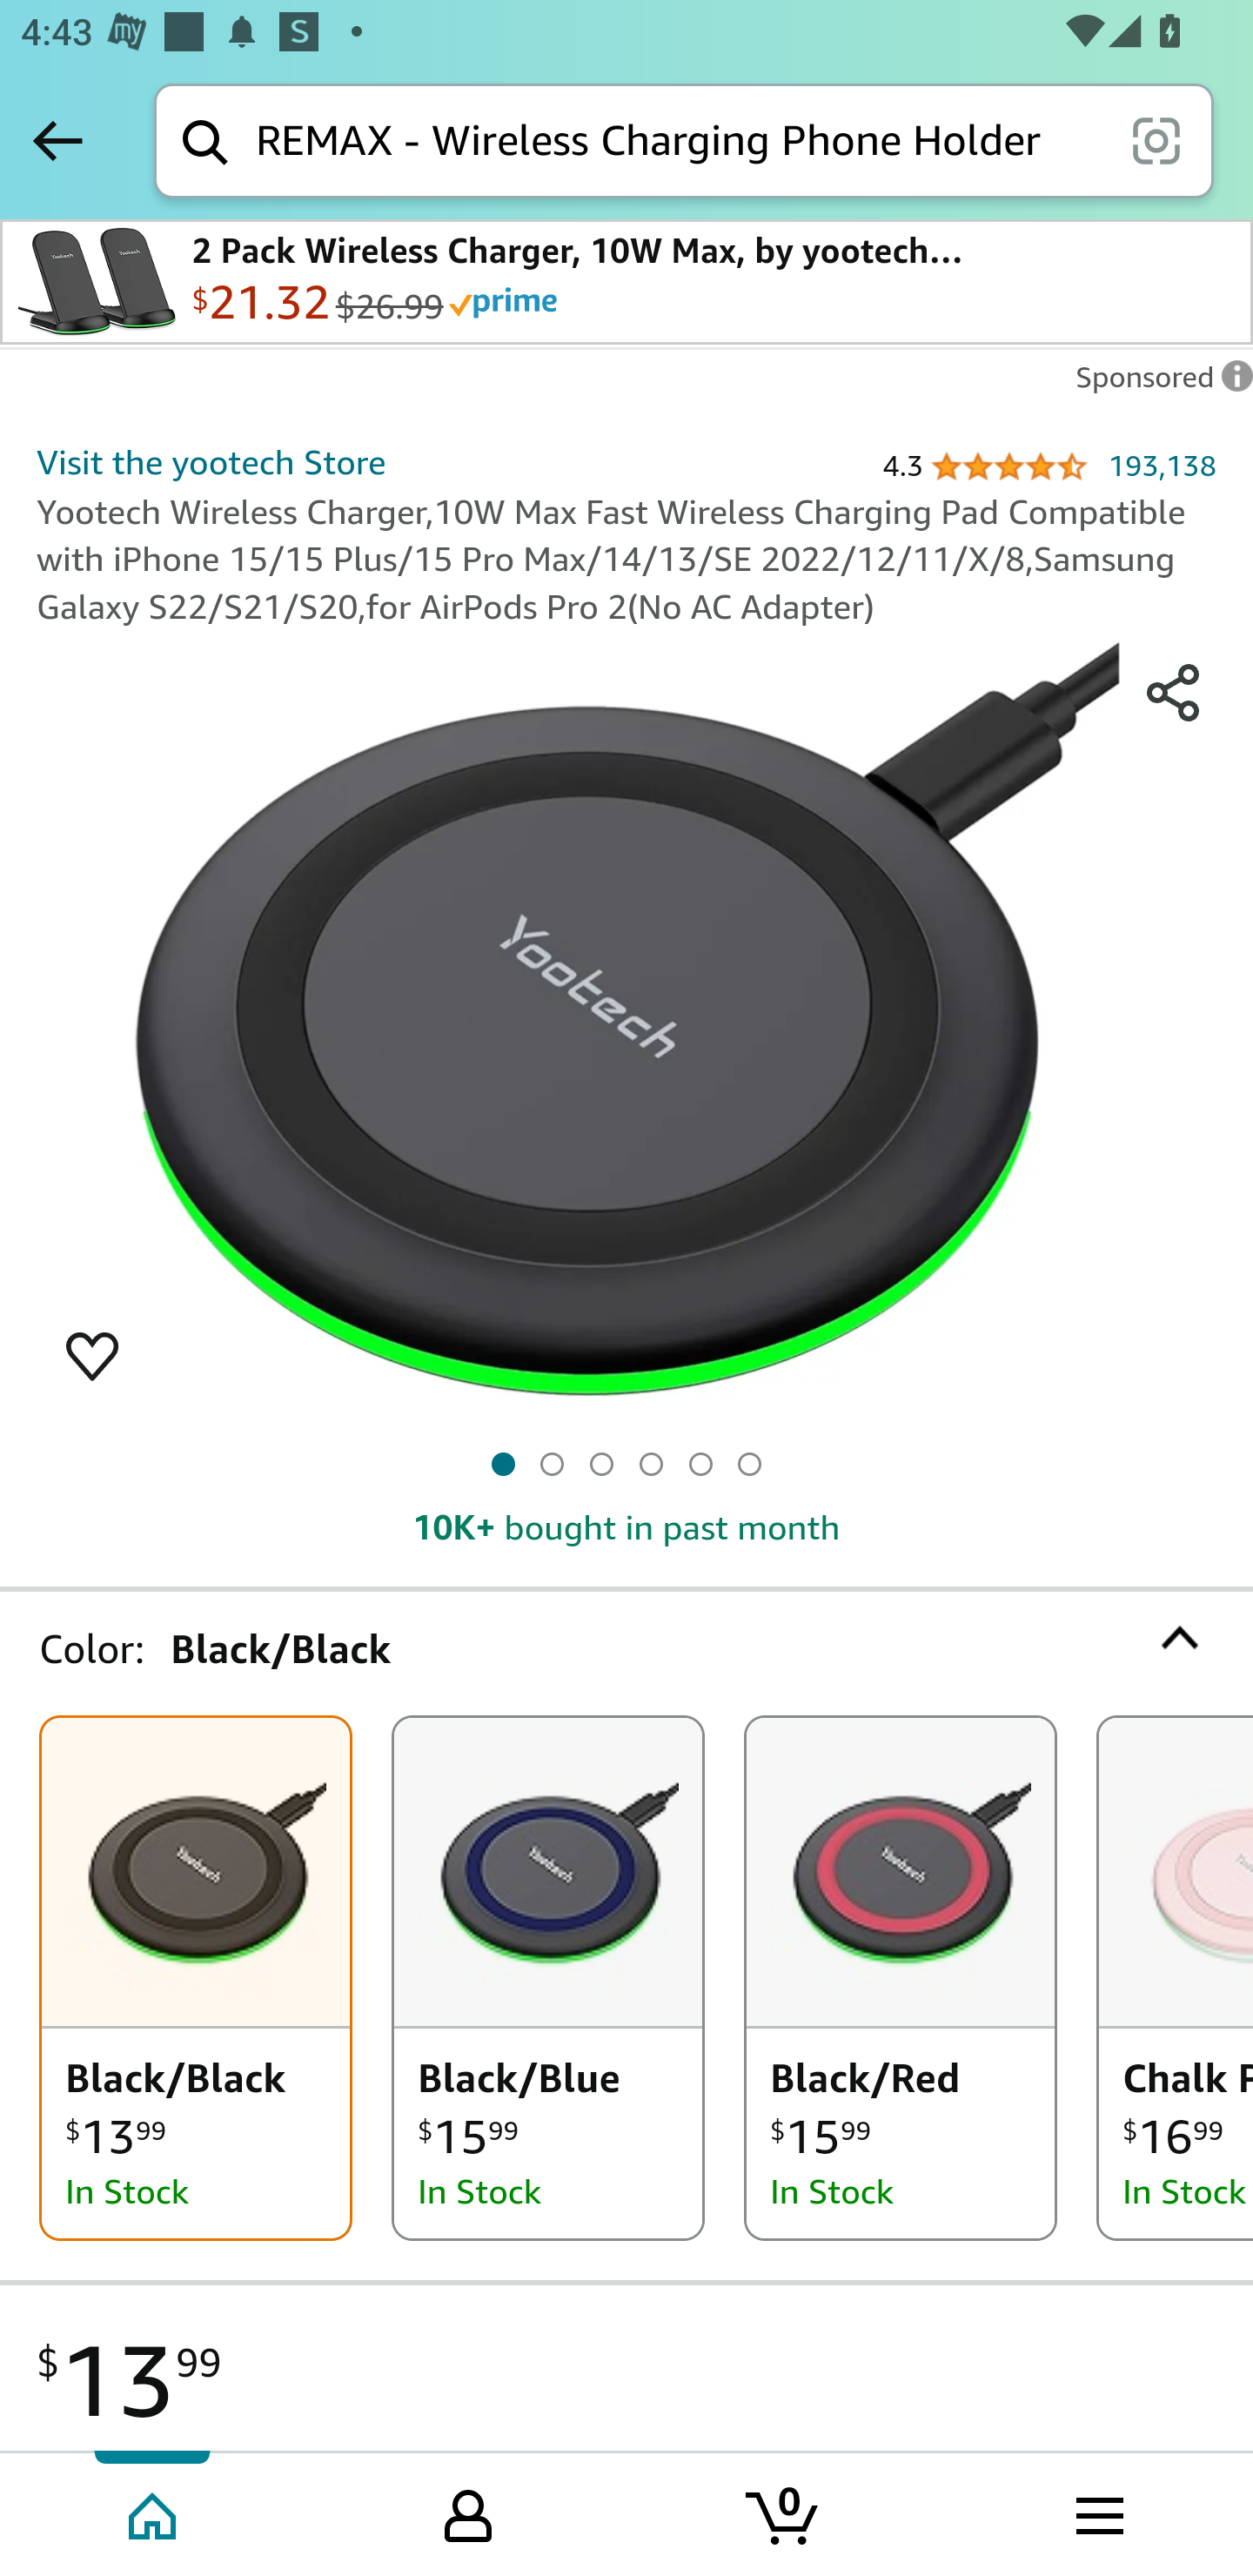 This screenshot has height=2576, width=1253. Describe the element at coordinates (211, 462) in the screenshot. I see `Visit the yootech Store` at that location.